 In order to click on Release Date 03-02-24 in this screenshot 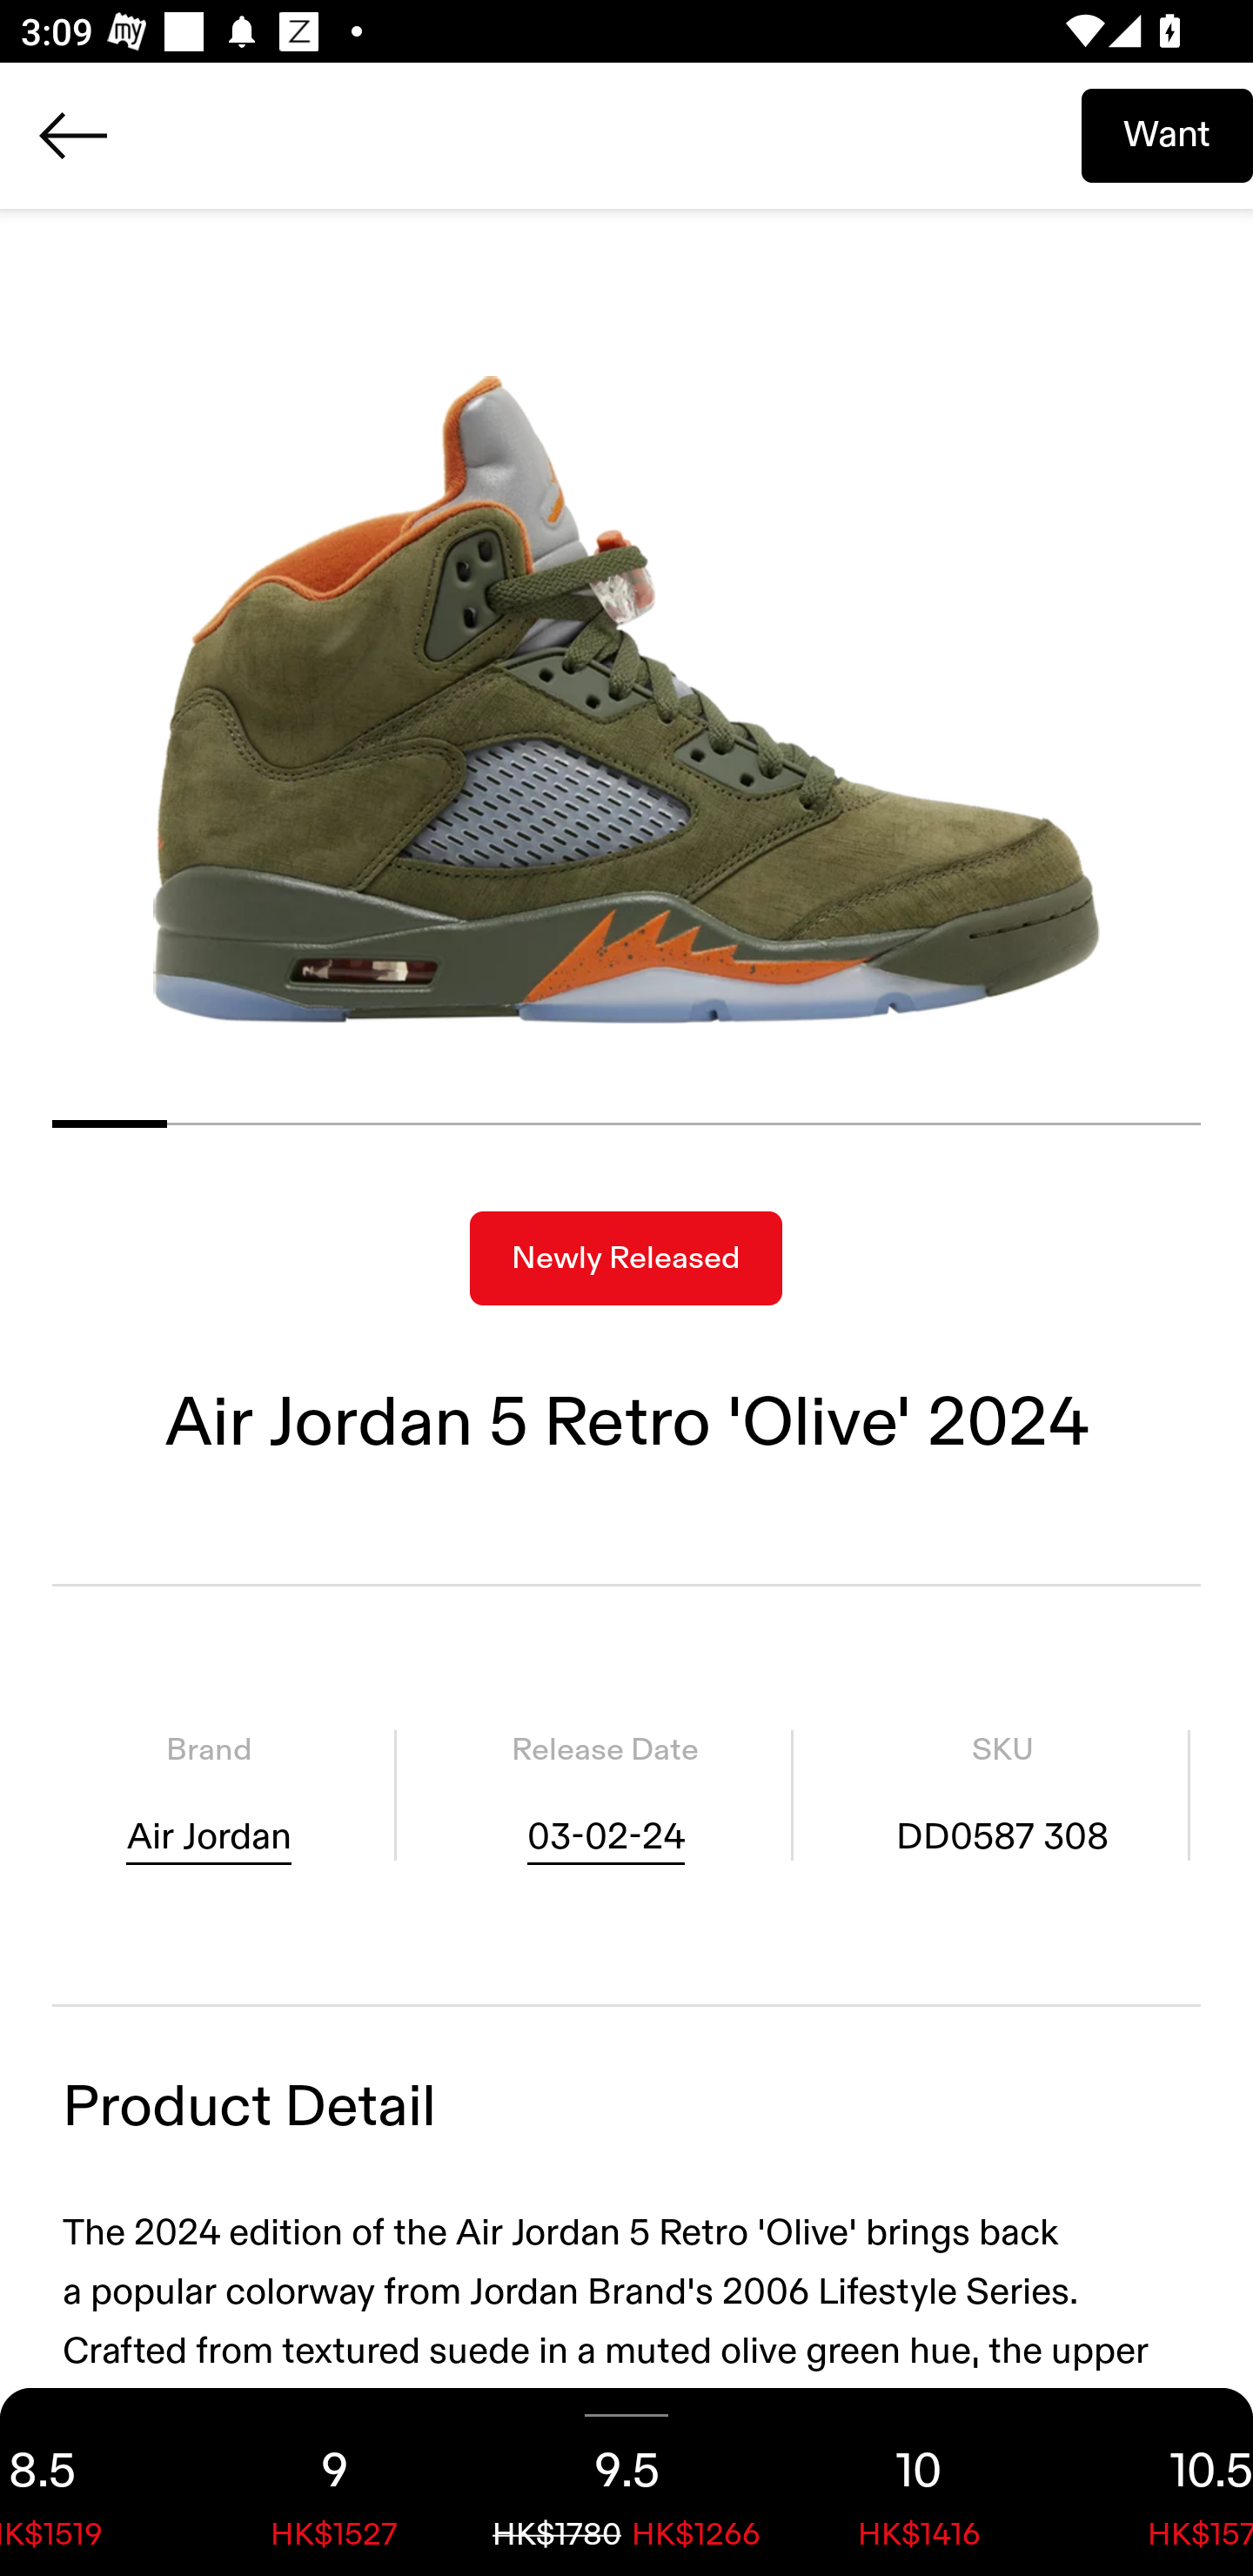, I will do `click(605, 1795)`.